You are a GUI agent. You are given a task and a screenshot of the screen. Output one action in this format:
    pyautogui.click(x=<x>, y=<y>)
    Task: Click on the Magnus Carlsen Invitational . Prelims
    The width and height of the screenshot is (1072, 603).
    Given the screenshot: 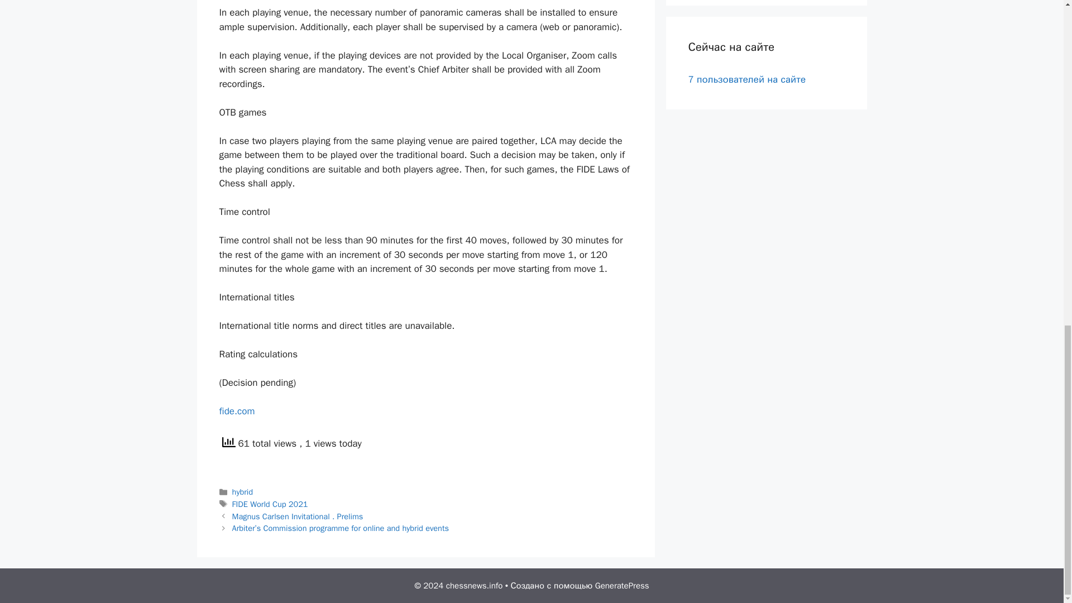 What is the action you would take?
    pyautogui.click(x=298, y=516)
    